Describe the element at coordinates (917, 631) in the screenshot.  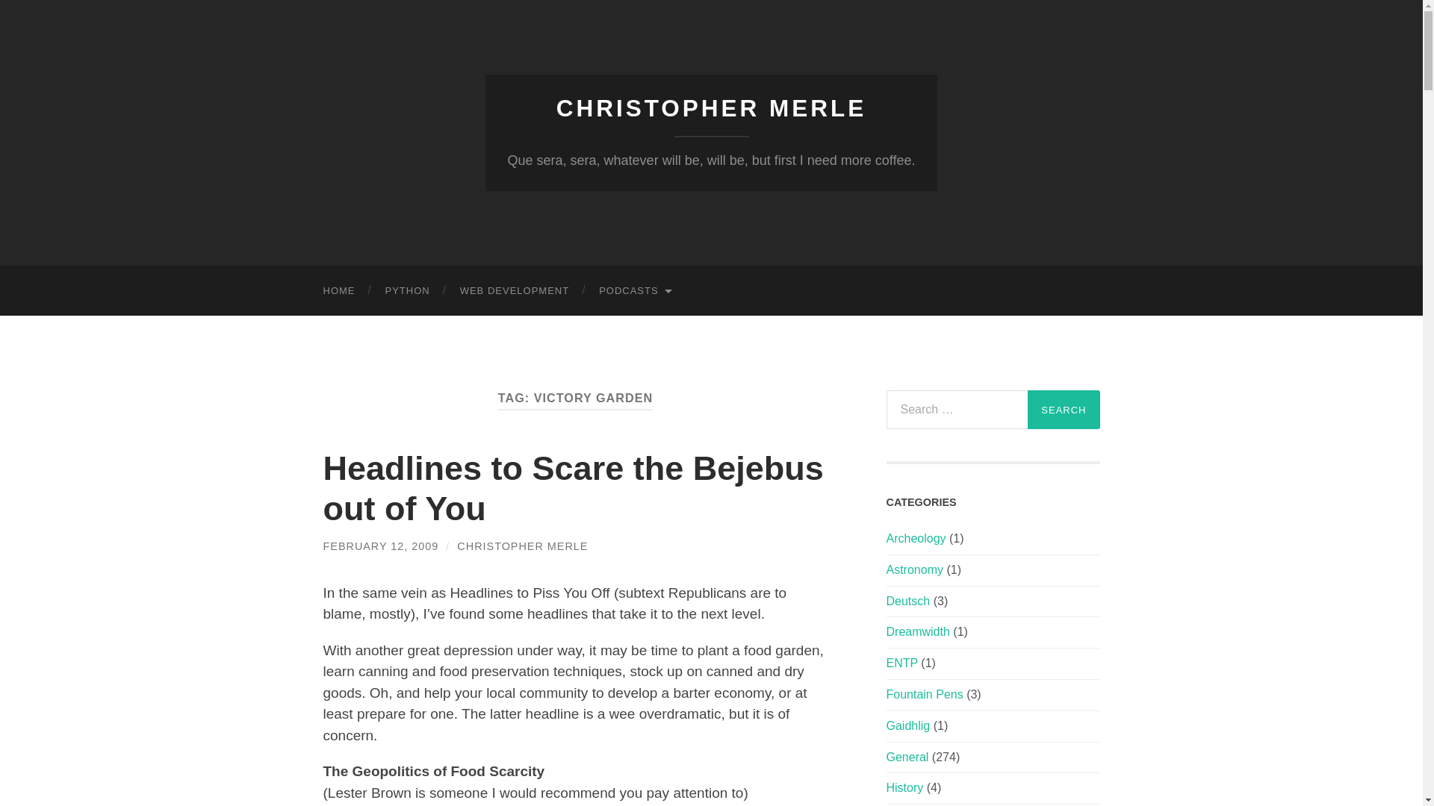
I see `Dreamwidth` at that location.